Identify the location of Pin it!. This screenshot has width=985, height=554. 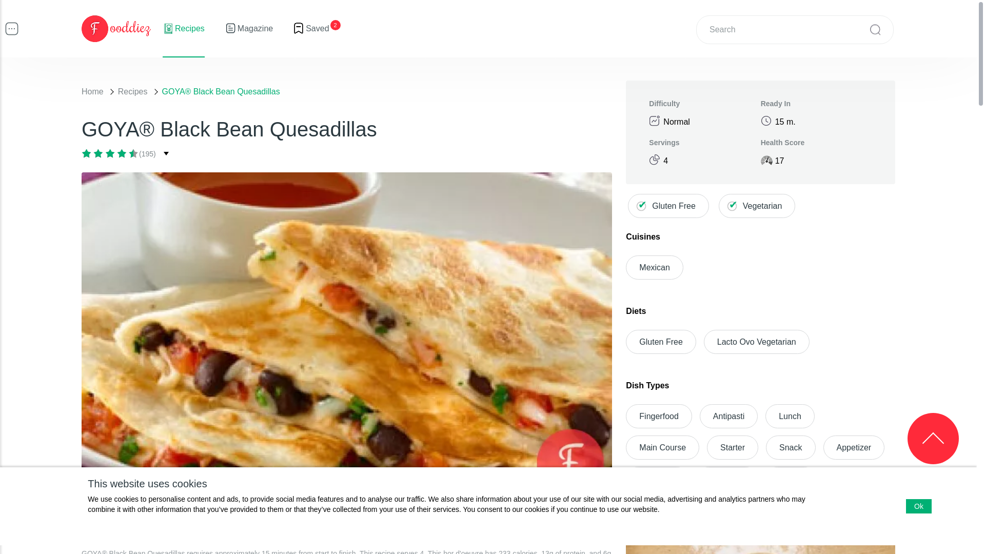
(529, 524).